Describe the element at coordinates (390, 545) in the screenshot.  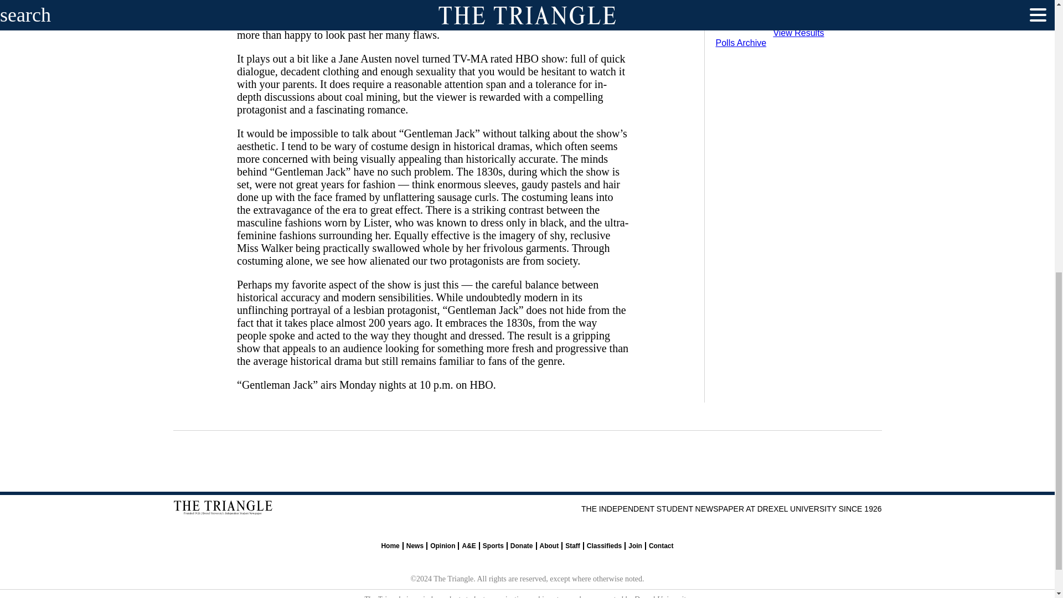
I see `Home` at that location.